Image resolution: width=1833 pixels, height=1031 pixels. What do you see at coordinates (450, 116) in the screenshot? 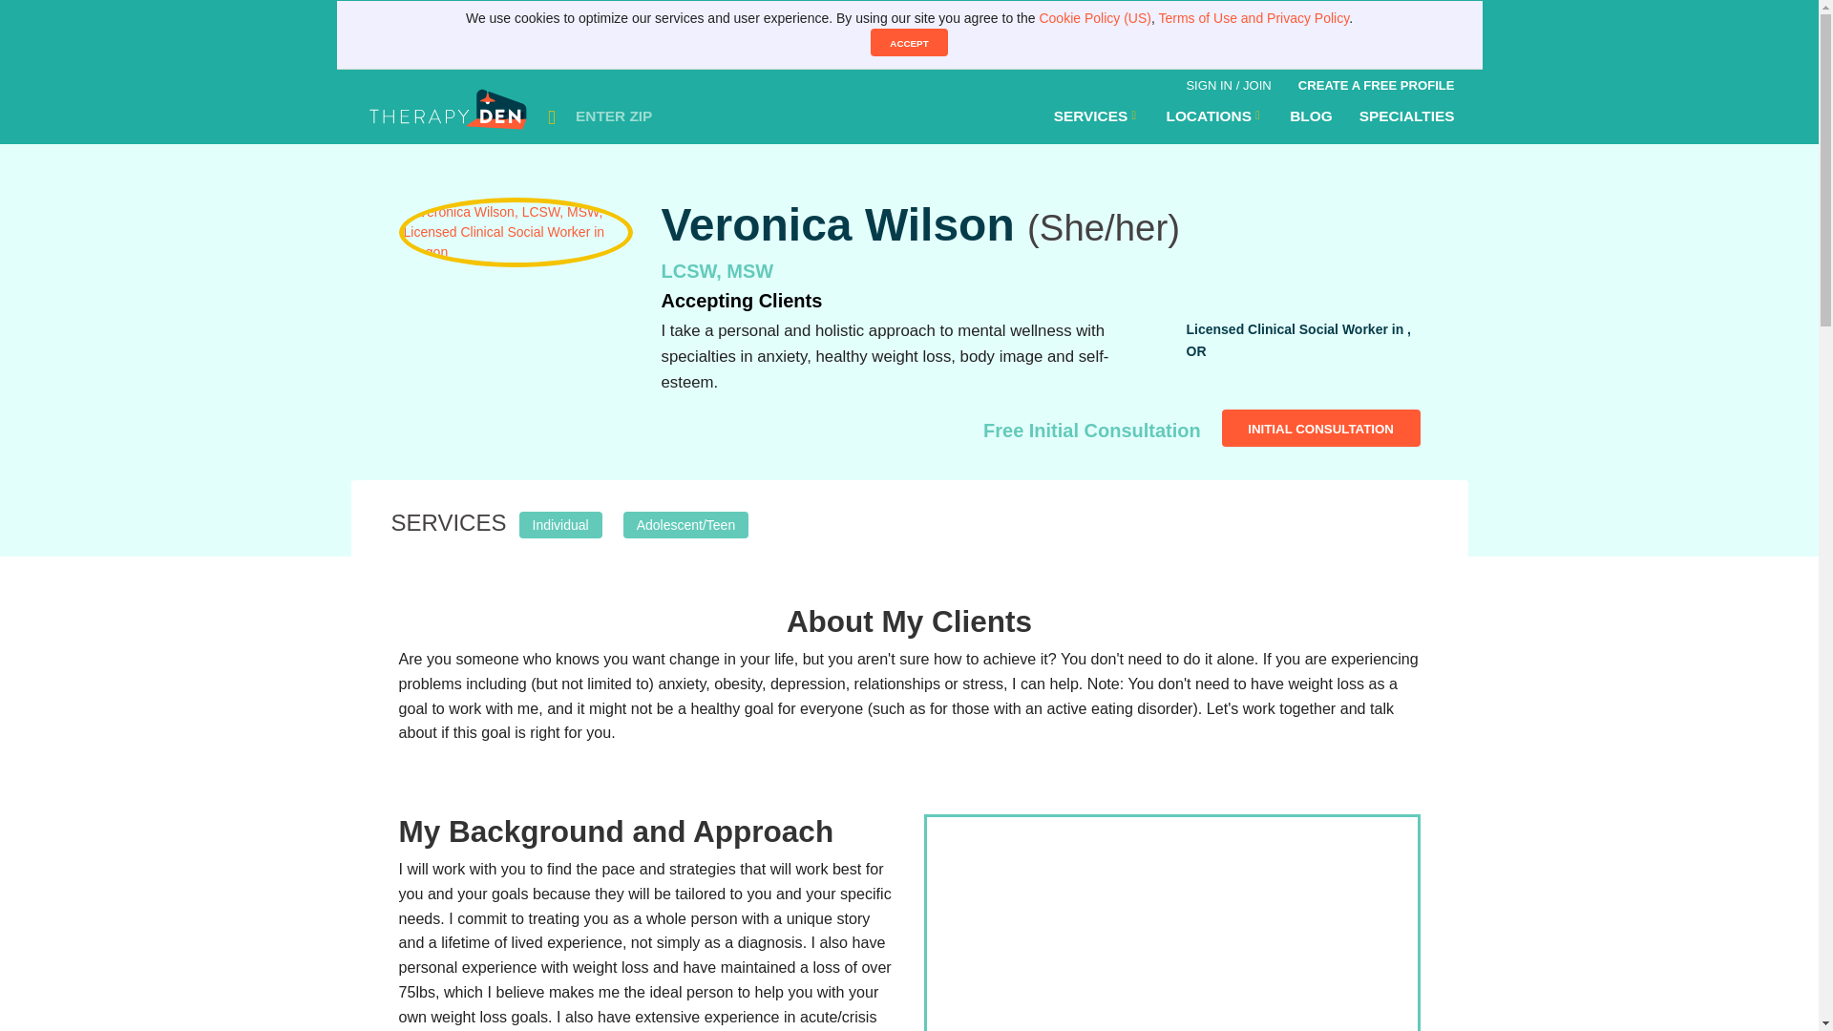
I see `TherapyDen Home` at bounding box center [450, 116].